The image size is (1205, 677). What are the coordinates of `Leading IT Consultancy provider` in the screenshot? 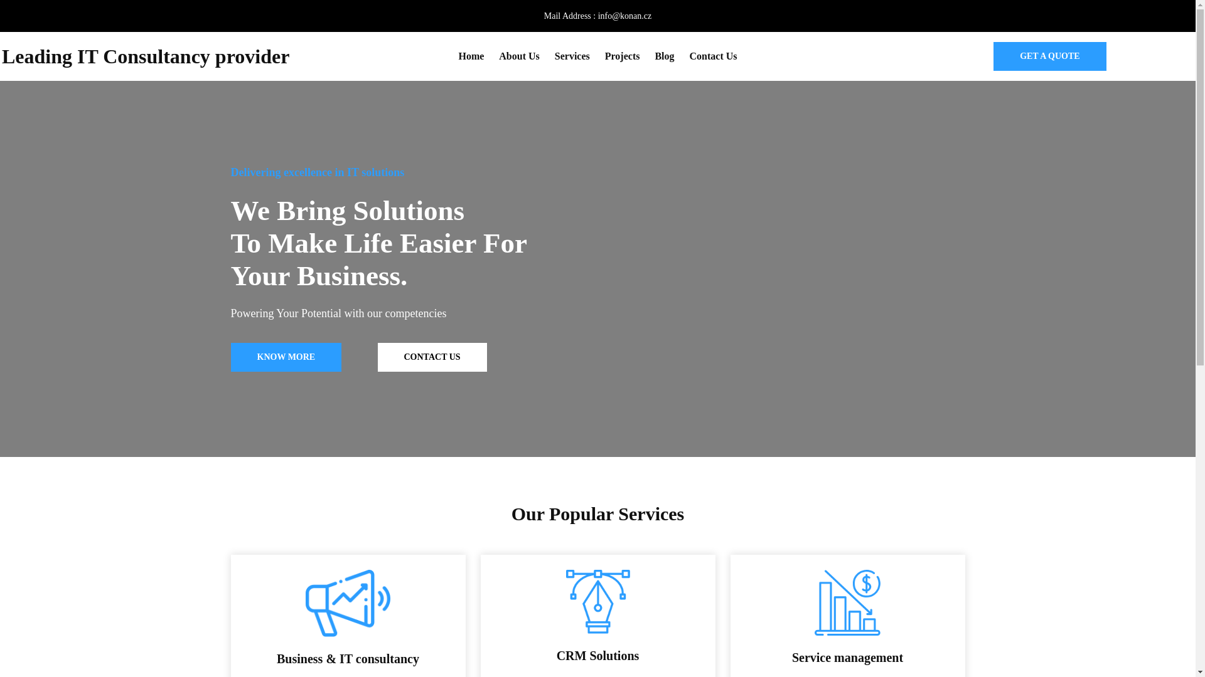 It's located at (146, 56).